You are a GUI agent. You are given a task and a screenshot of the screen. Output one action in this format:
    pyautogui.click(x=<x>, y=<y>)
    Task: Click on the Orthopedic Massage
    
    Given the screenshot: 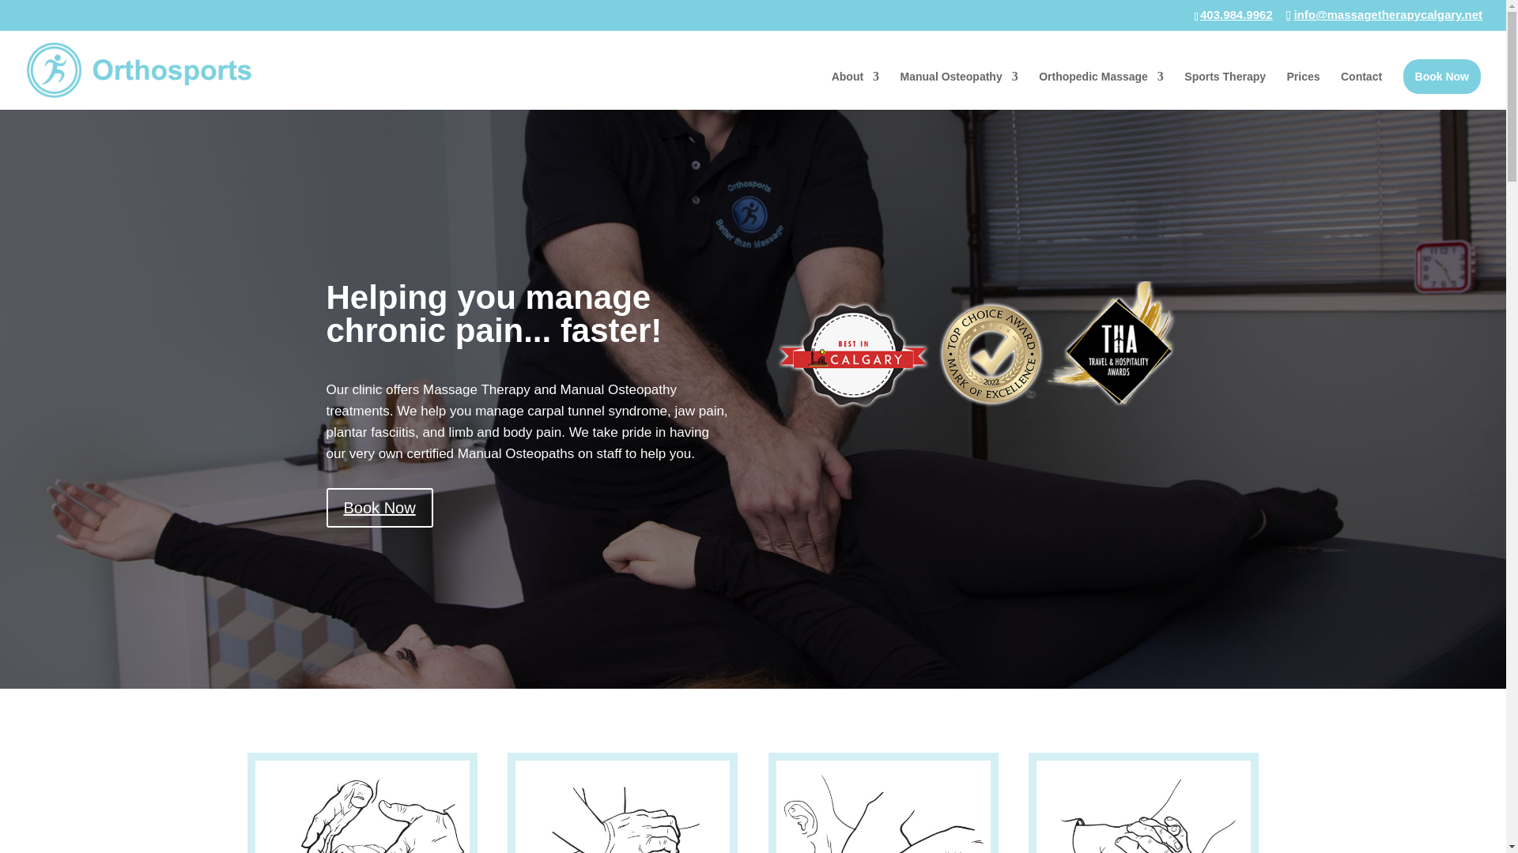 What is the action you would take?
    pyautogui.click(x=1101, y=90)
    